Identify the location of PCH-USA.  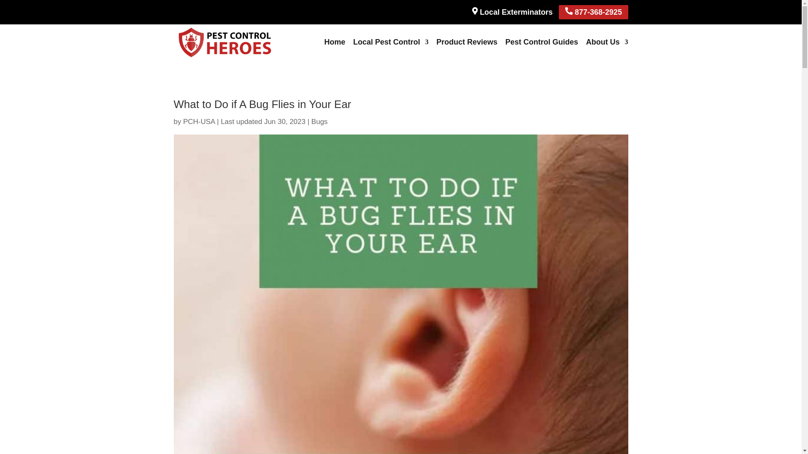
(199, 121).